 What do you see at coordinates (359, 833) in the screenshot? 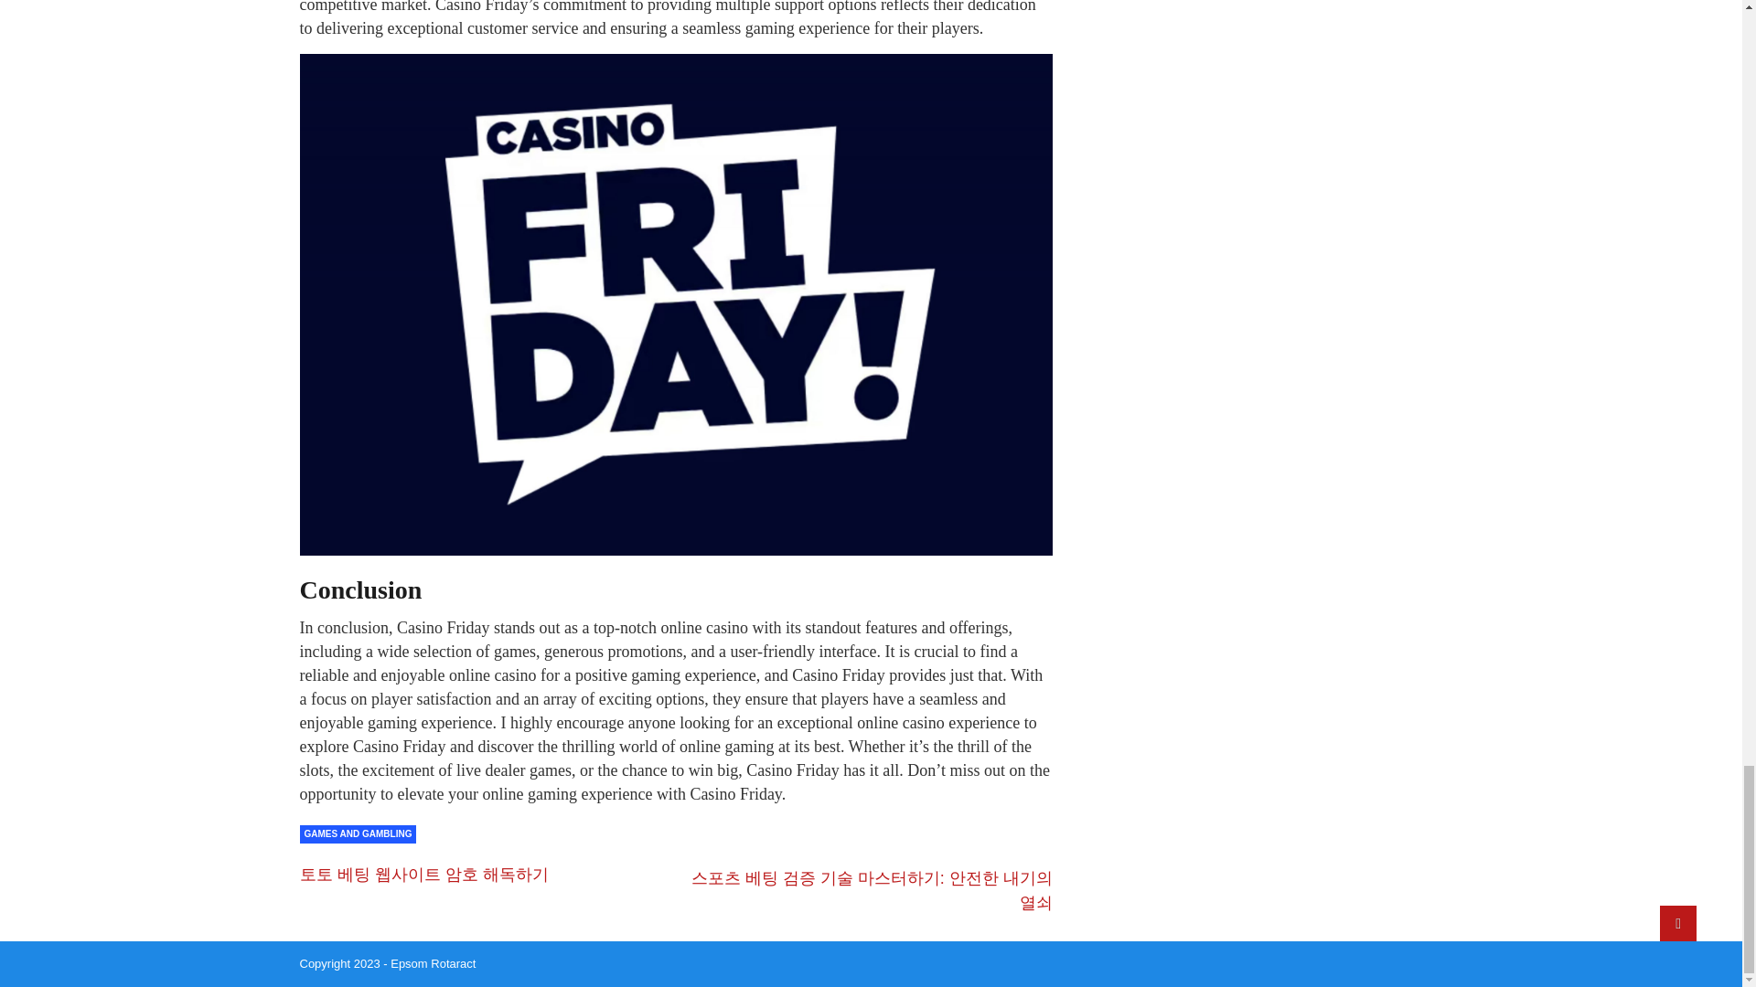
I see `GAMES AND GAMBLING` at bounding box center [359, 833].